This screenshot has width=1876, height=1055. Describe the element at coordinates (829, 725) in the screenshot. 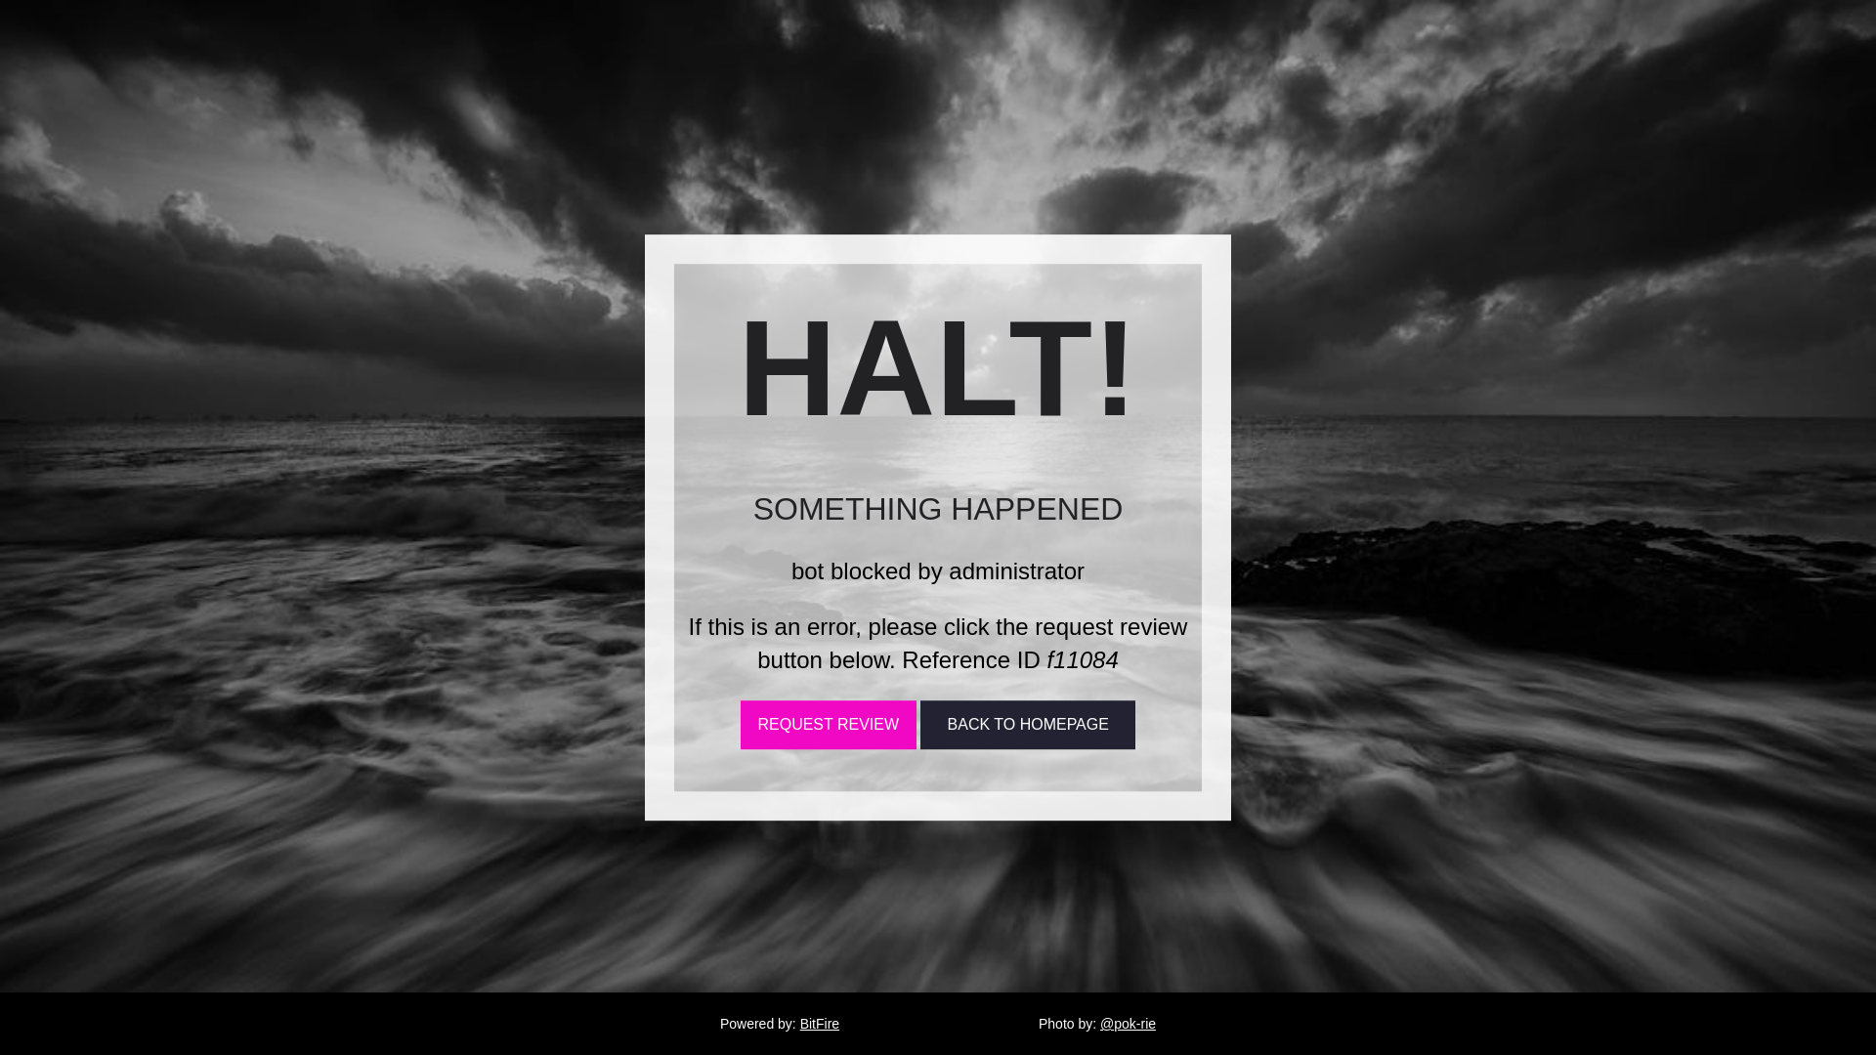

I see `REQUEST REVIEW` at that location.